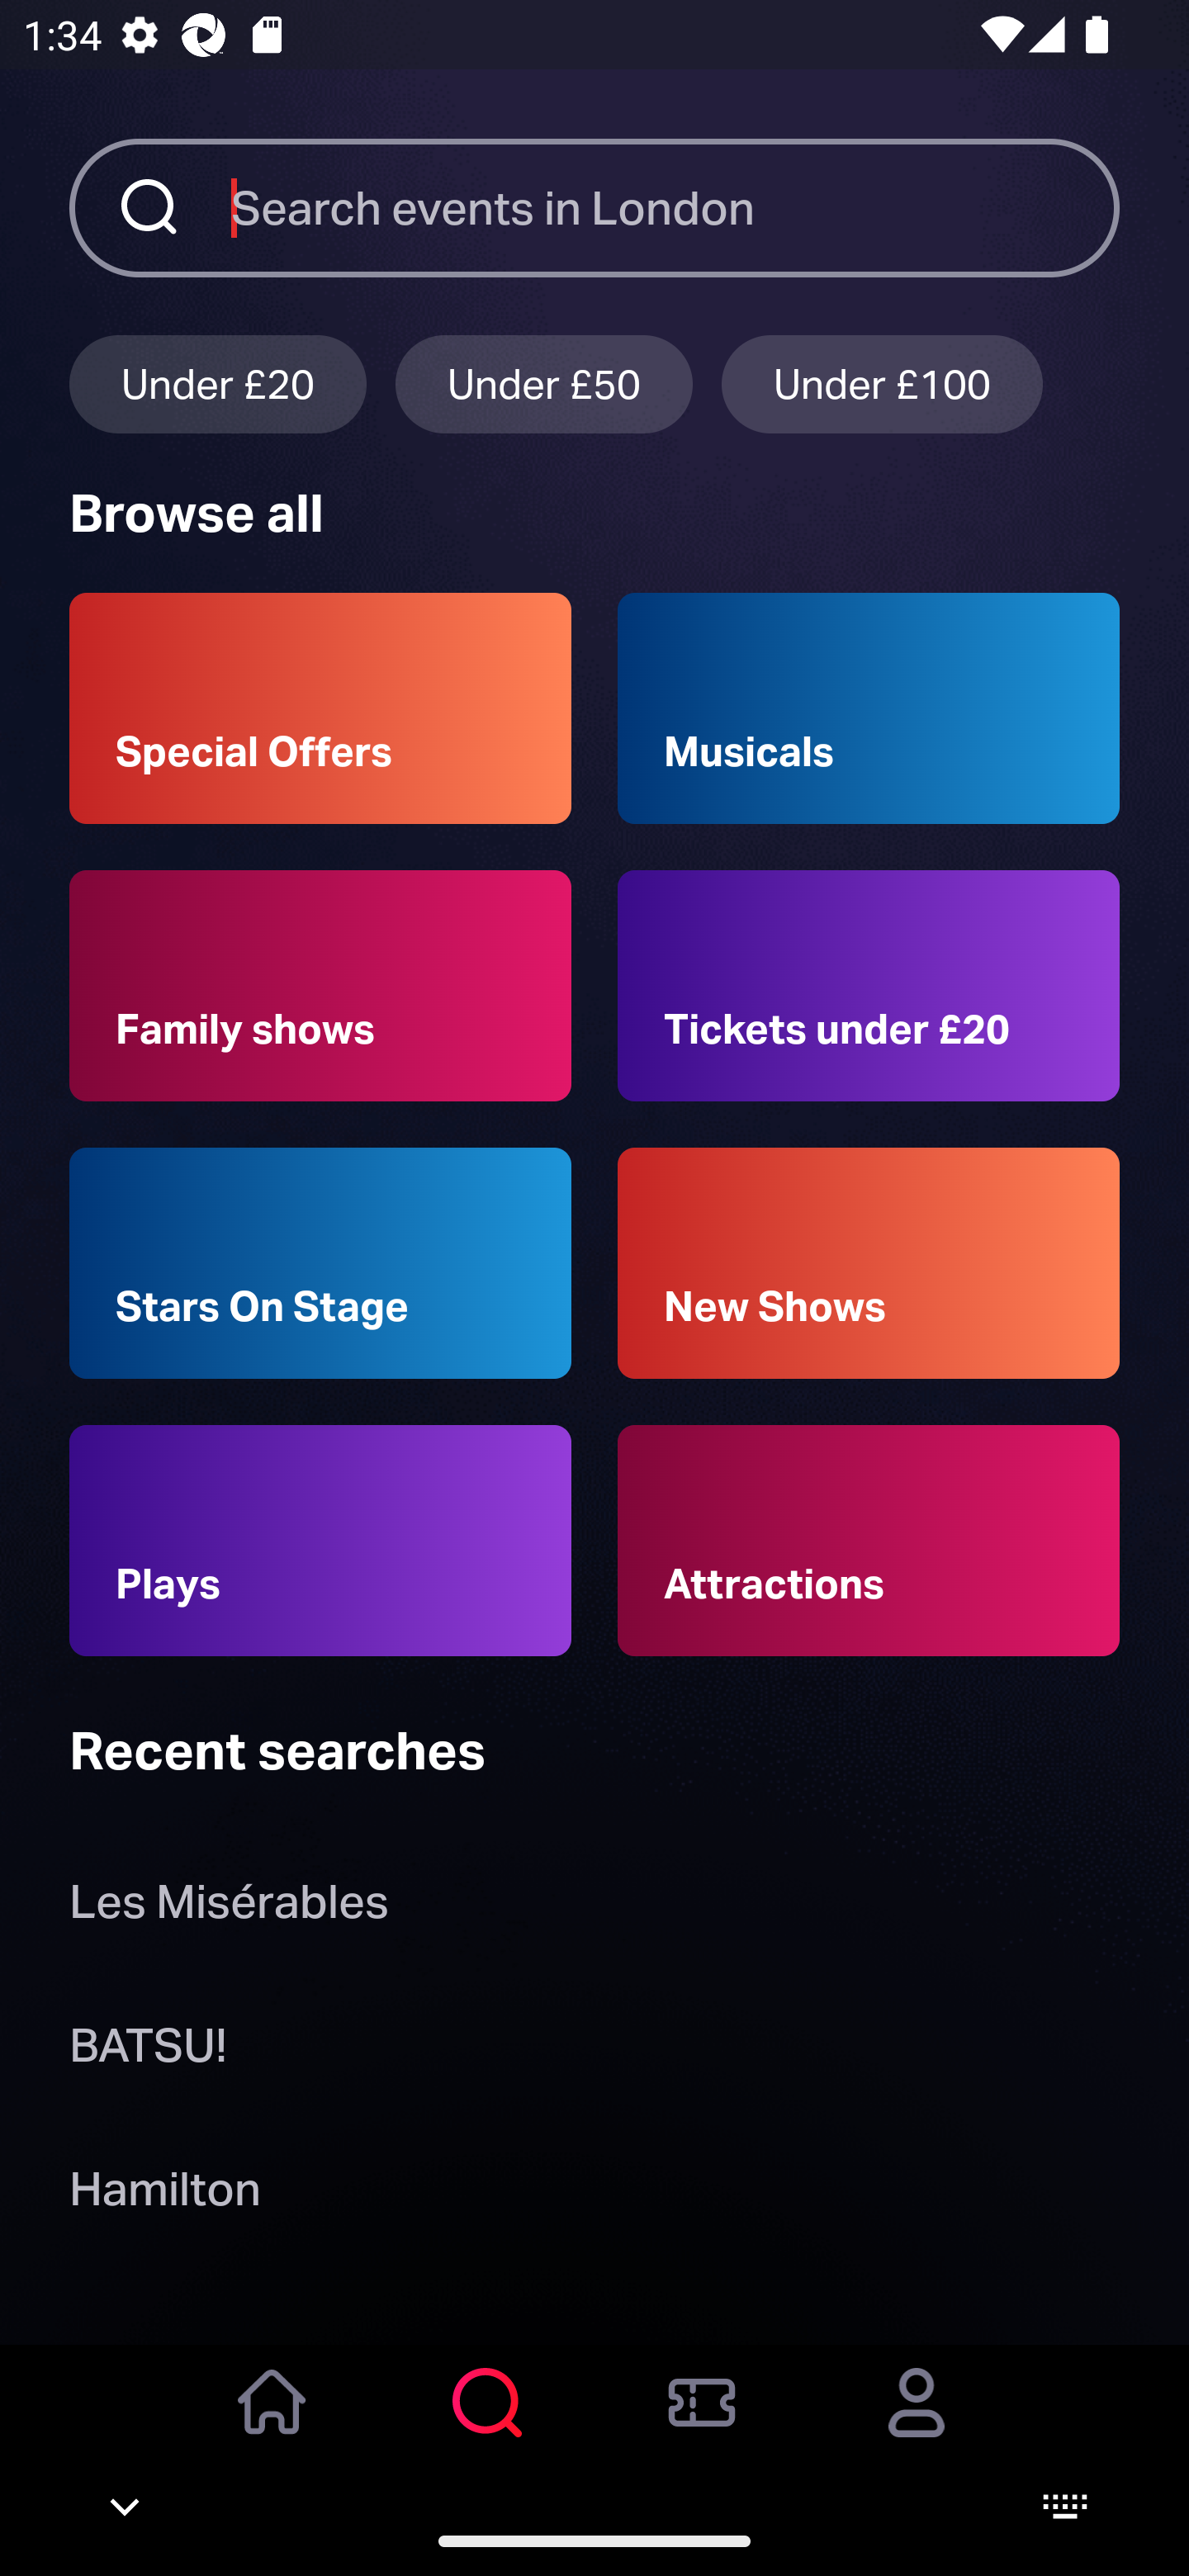 Image resolution: width=1189 pixels, height=2576 pixels. Describe the element at coordinates (320, 1263) in the screenshot. I see `Stars On Stage` at that location.